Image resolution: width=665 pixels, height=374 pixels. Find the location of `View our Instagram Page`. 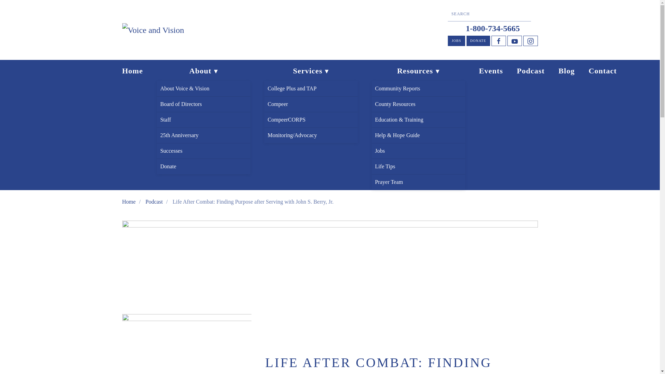

View our Instagram Page is located at coordinates (530, 41).